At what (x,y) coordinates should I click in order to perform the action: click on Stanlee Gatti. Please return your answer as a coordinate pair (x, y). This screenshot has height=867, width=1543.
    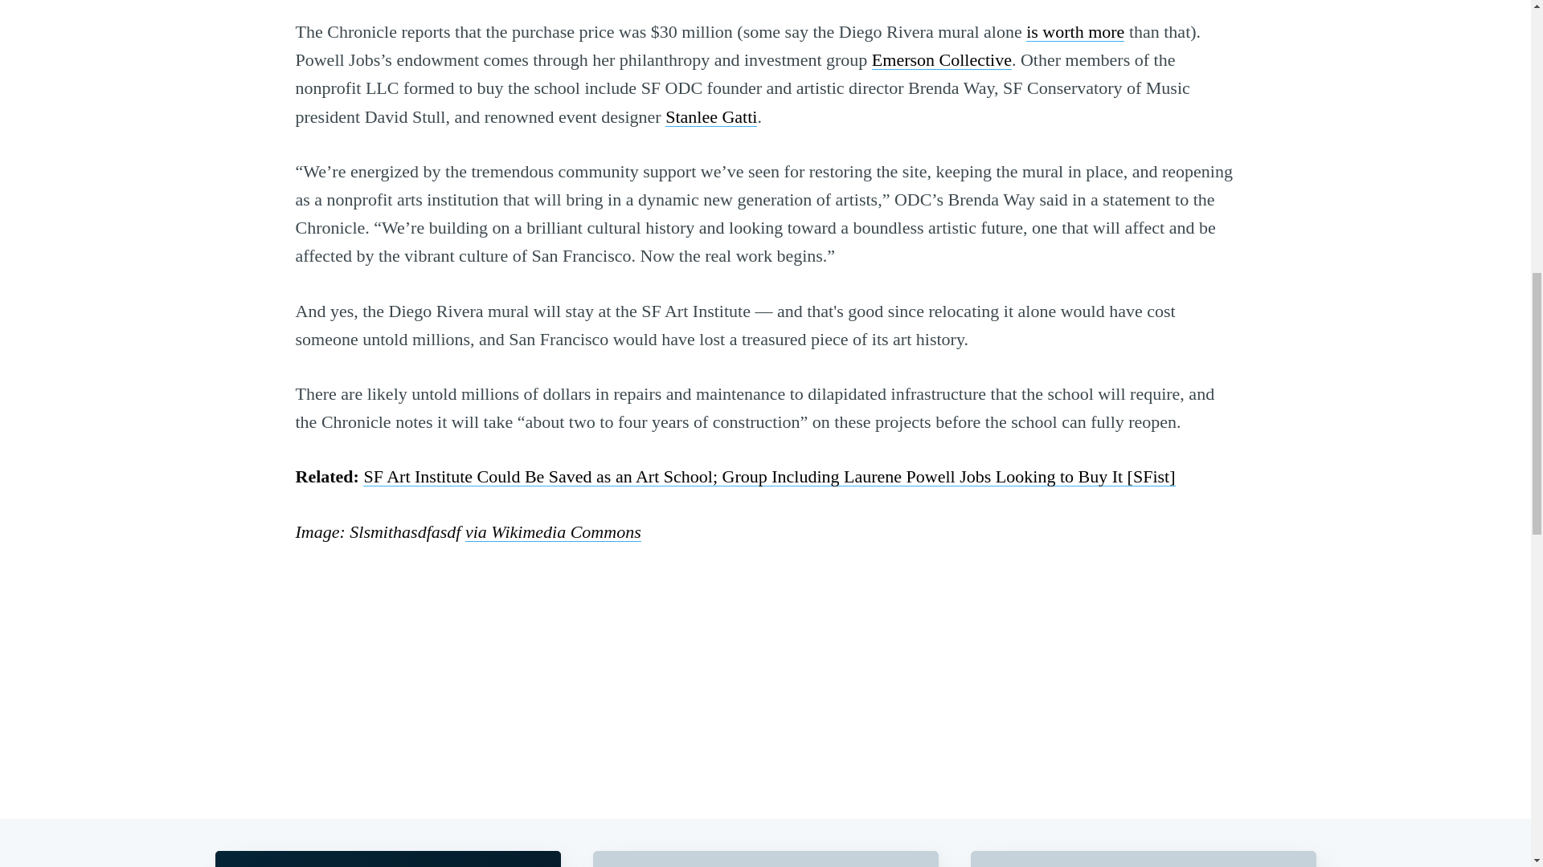
    Looking at the image, I should click on (710, 116).